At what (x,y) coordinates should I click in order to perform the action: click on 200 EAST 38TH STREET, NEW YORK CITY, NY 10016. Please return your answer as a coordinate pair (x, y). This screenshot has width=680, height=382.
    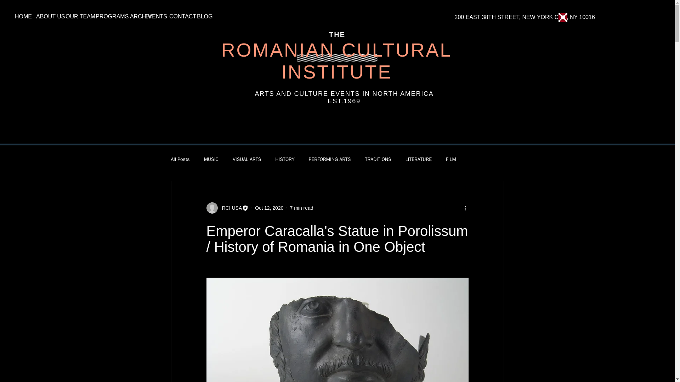
    Looking at the image, I should click on (524, 17).